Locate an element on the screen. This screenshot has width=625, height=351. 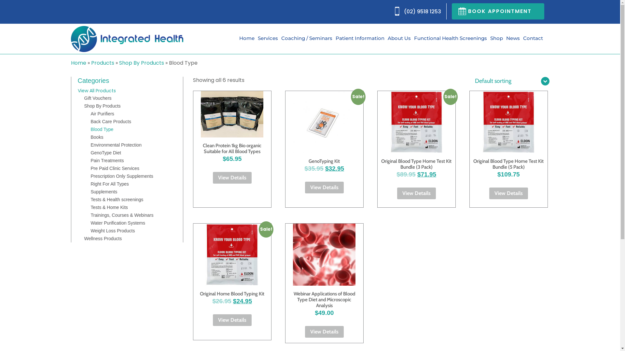
Tests & Health screenings is located at coordinates (117, 200).